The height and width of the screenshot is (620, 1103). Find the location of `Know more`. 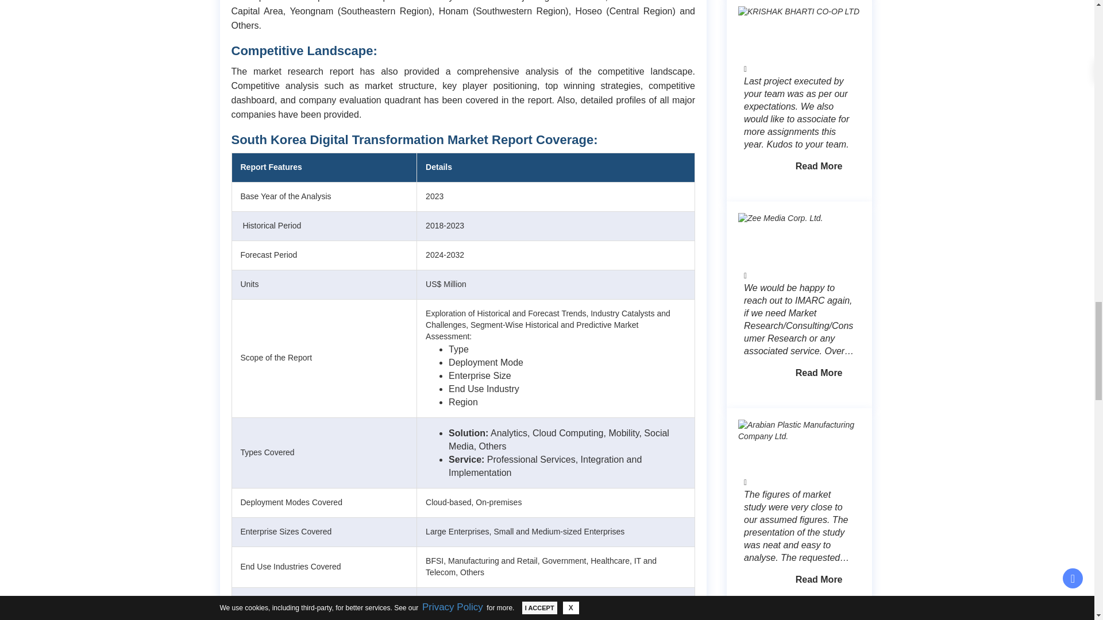

Know more is located at coordinates (819, 166).